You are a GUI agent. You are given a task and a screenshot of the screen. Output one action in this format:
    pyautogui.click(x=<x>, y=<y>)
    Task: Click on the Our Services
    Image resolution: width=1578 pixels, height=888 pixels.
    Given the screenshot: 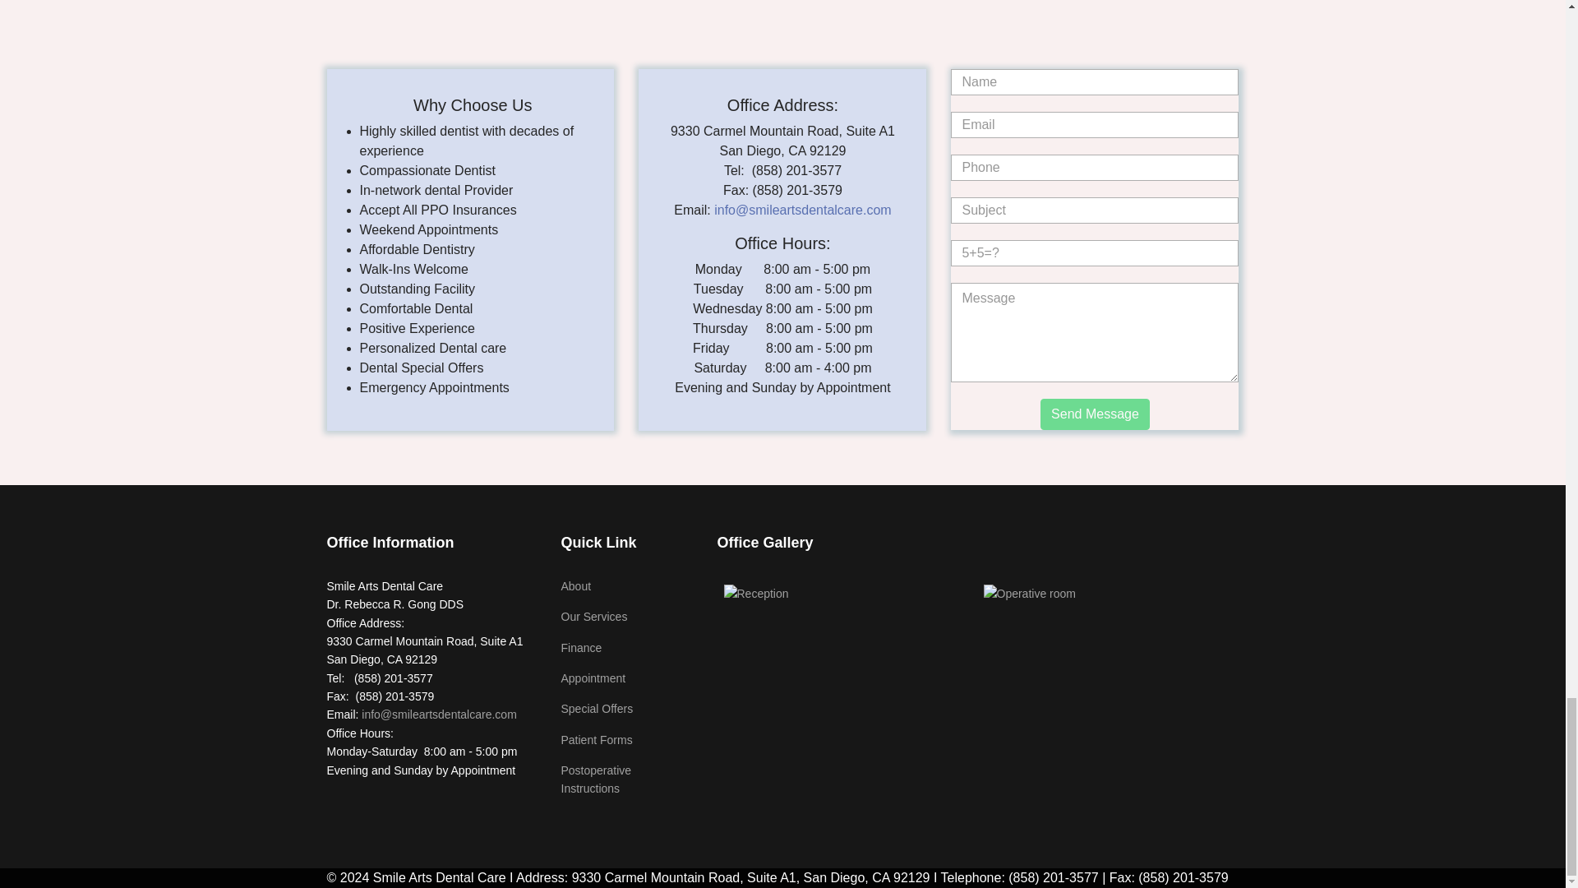 What is the action you would take?
    pyautogui.click(x=626, y=617)
    